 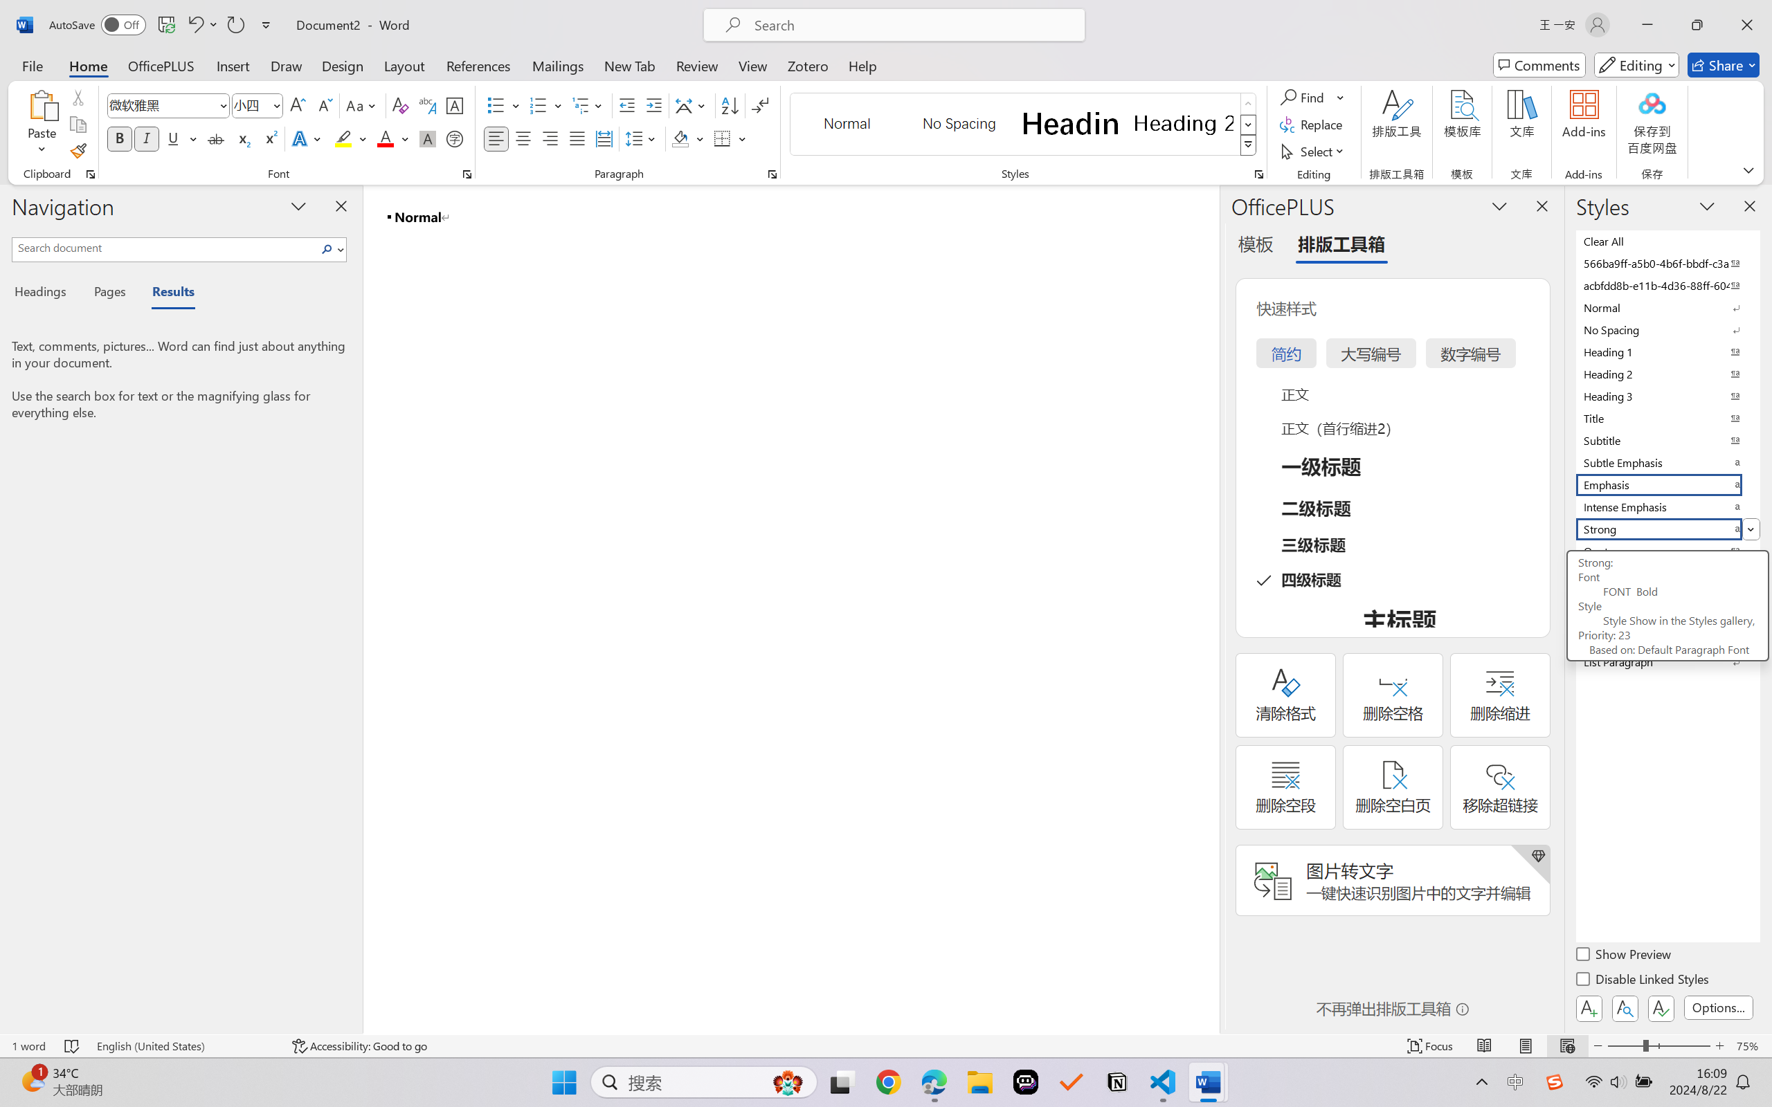 I want to click on Multilevel List, so click(x=588, y=105).